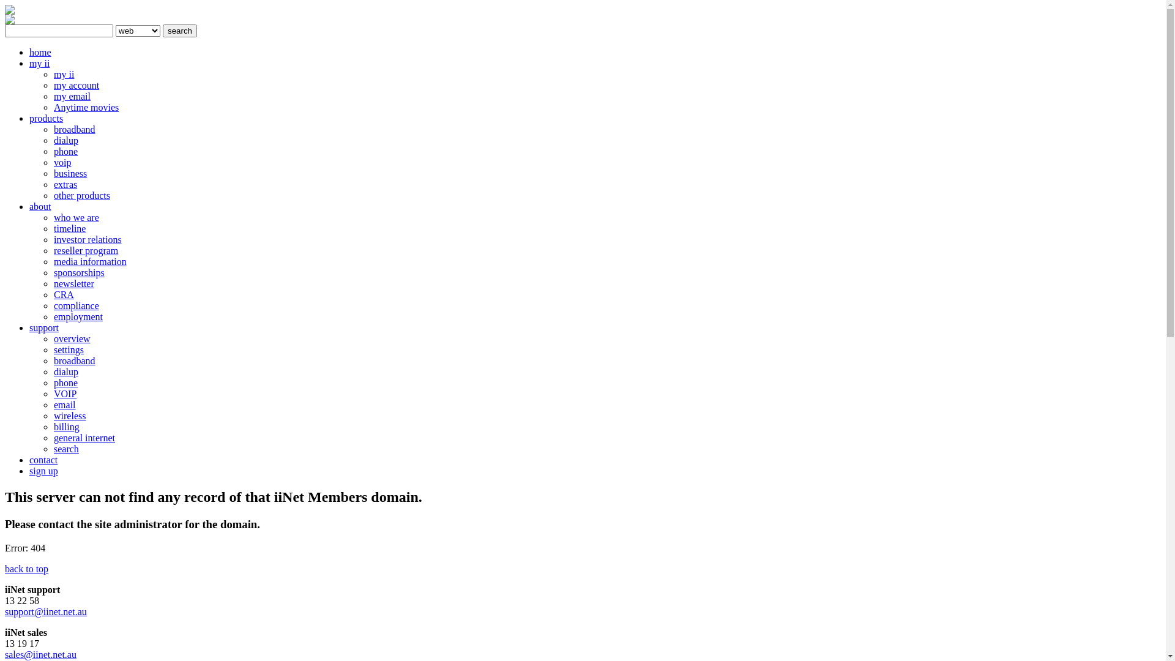  I want to click on my ii, so click(64, 75).